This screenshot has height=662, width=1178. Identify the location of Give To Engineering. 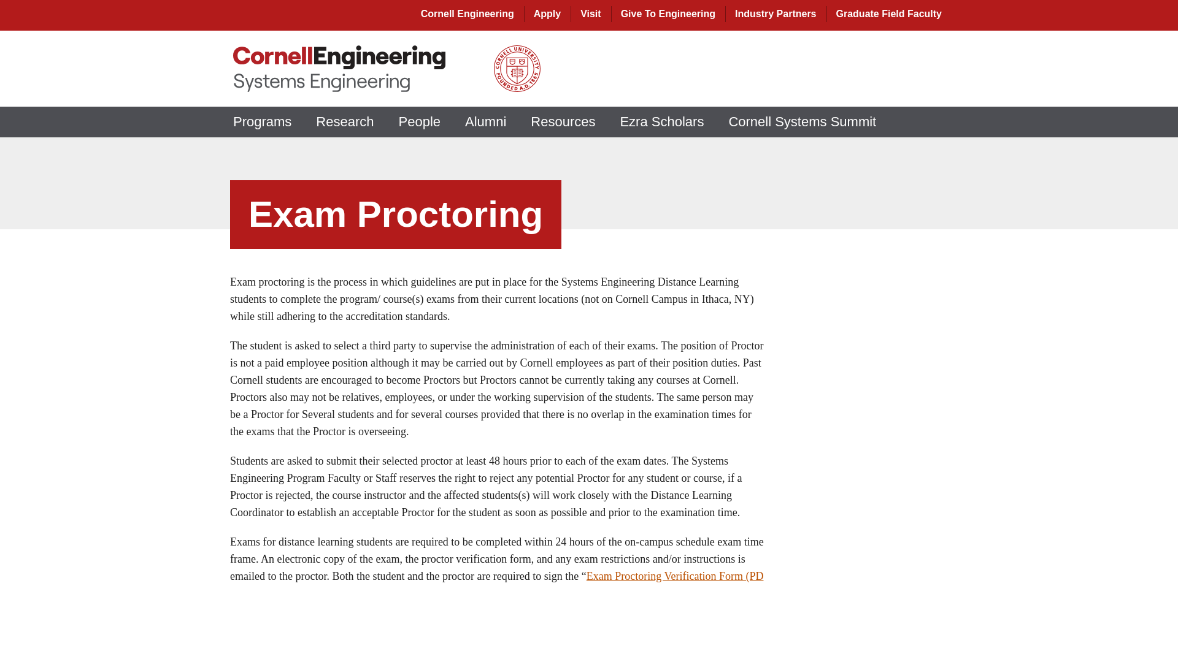
(668, 13).